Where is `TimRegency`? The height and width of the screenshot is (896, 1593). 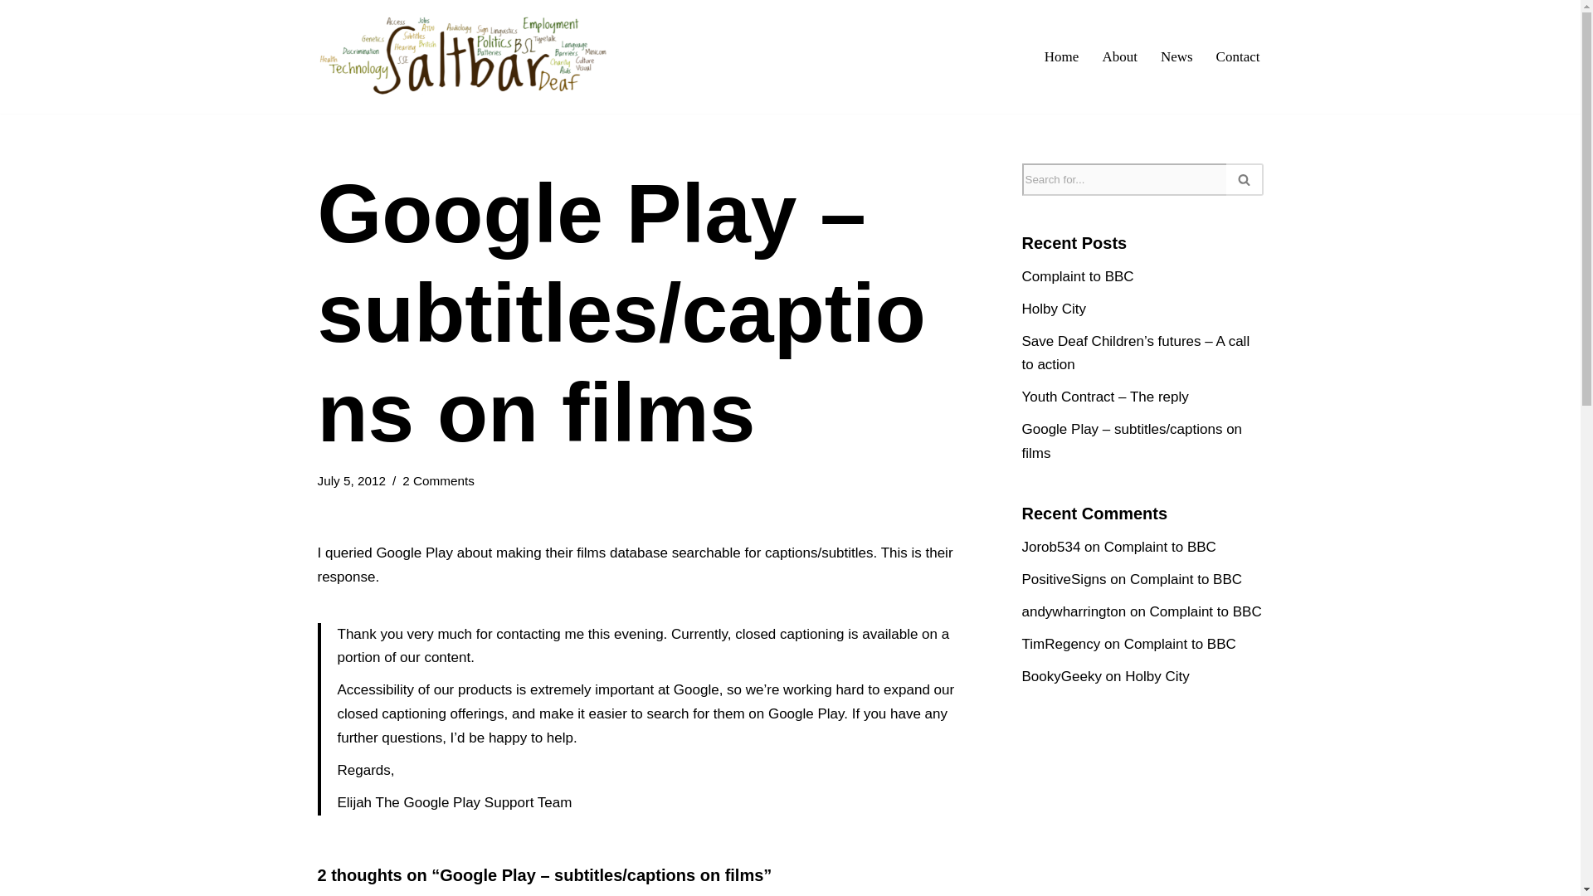
TimRegency is located at coordinates (1061, 644).